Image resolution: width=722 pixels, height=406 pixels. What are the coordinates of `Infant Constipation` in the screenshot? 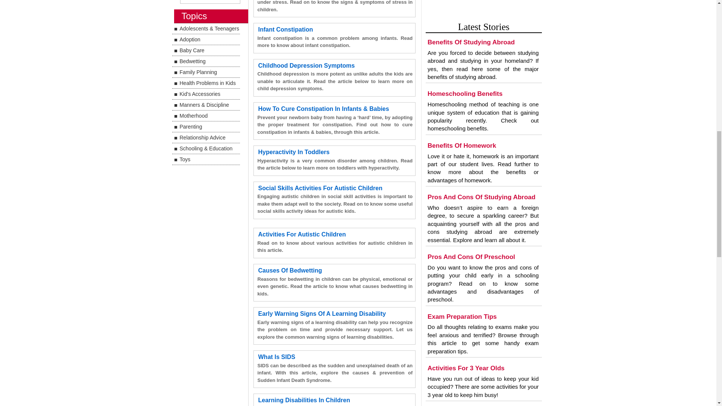 It's located at (285, 29).